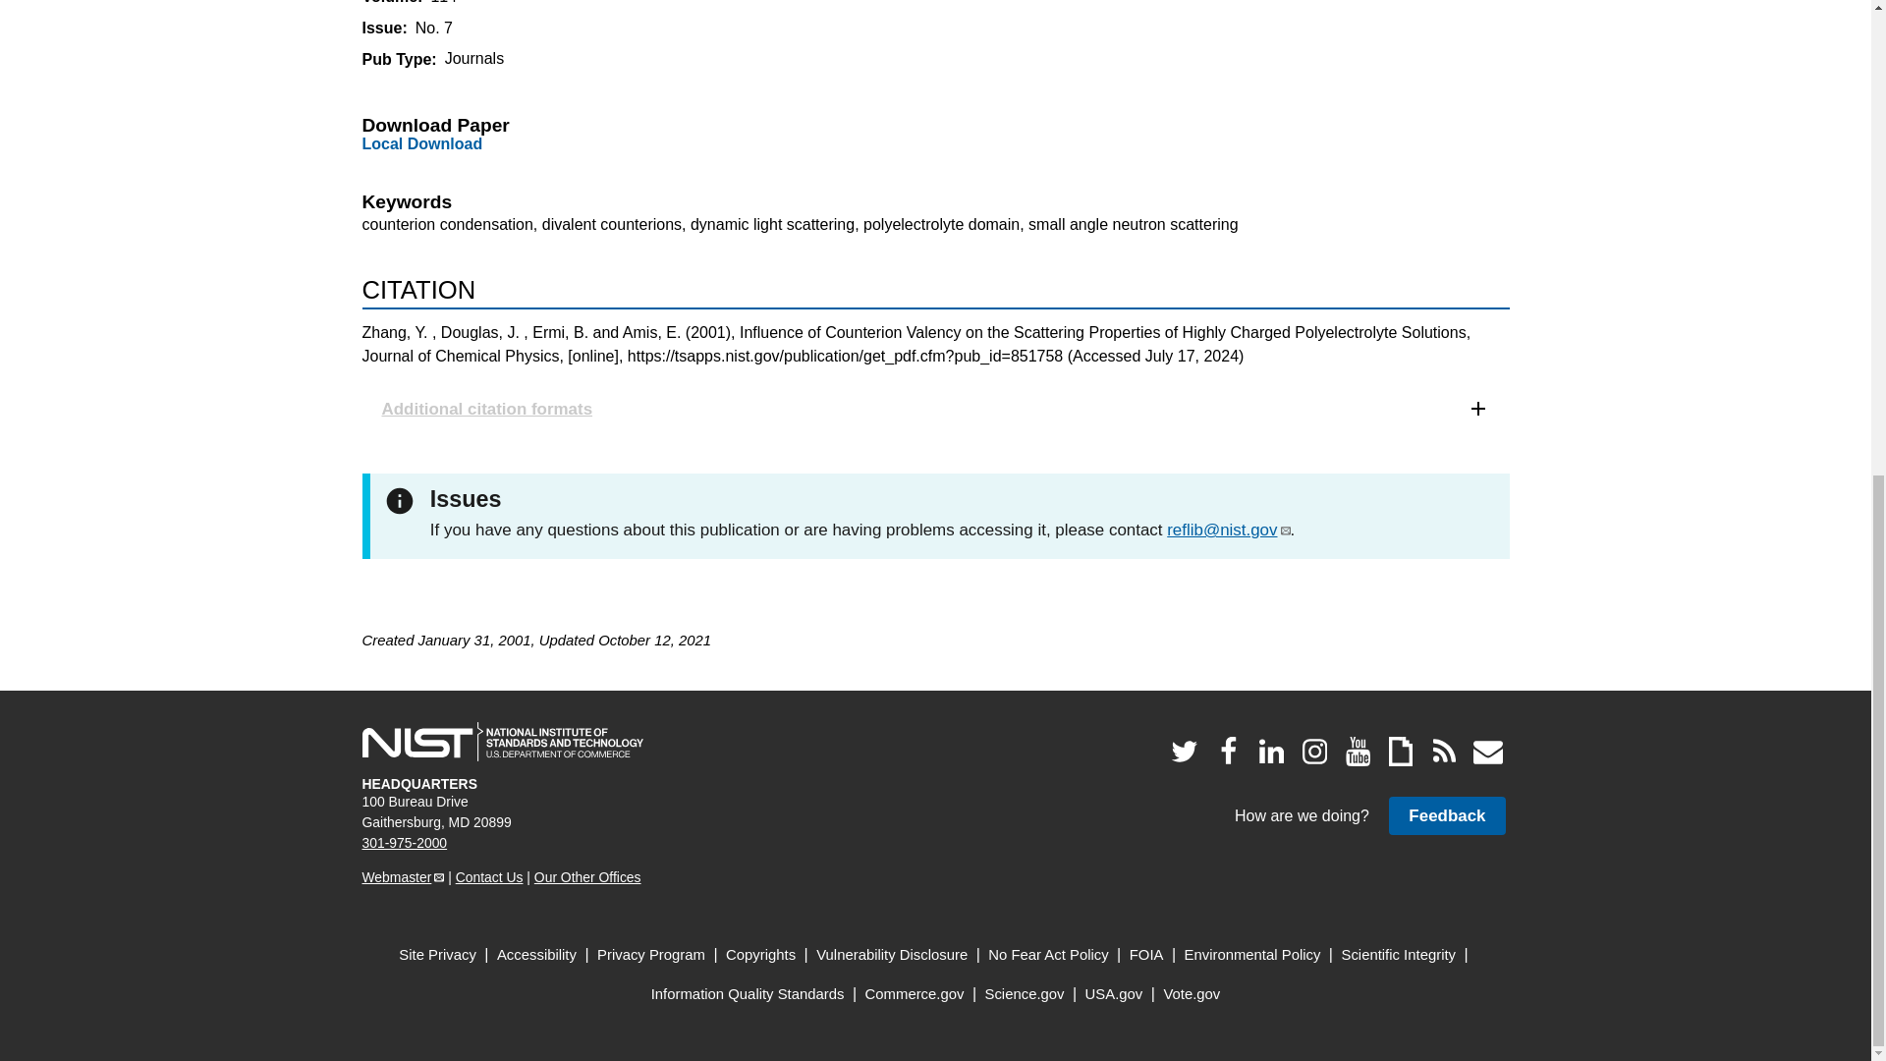 Image resolution: width=1886 pixels, height=1061 pixels. I want to click on Feedback, so click(1446, 815).